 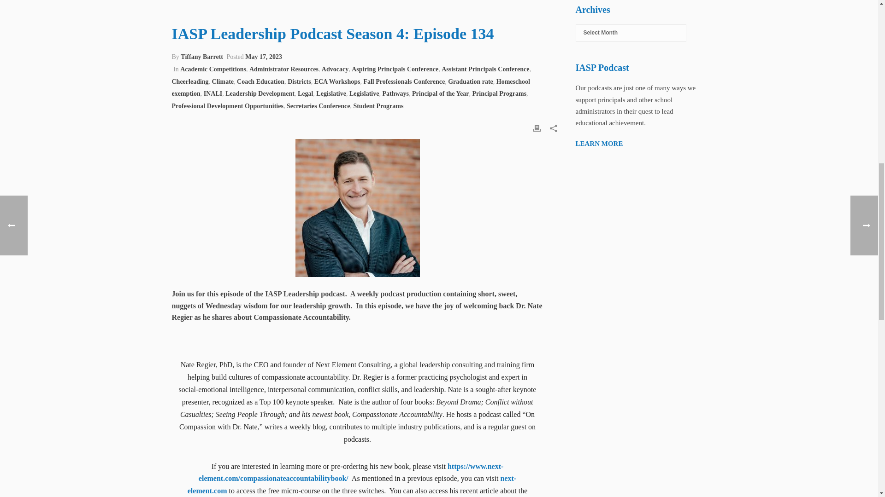 I want to click on IASP Leadership Podcast Season 4: Episode 134, so click(x=364, y=7).